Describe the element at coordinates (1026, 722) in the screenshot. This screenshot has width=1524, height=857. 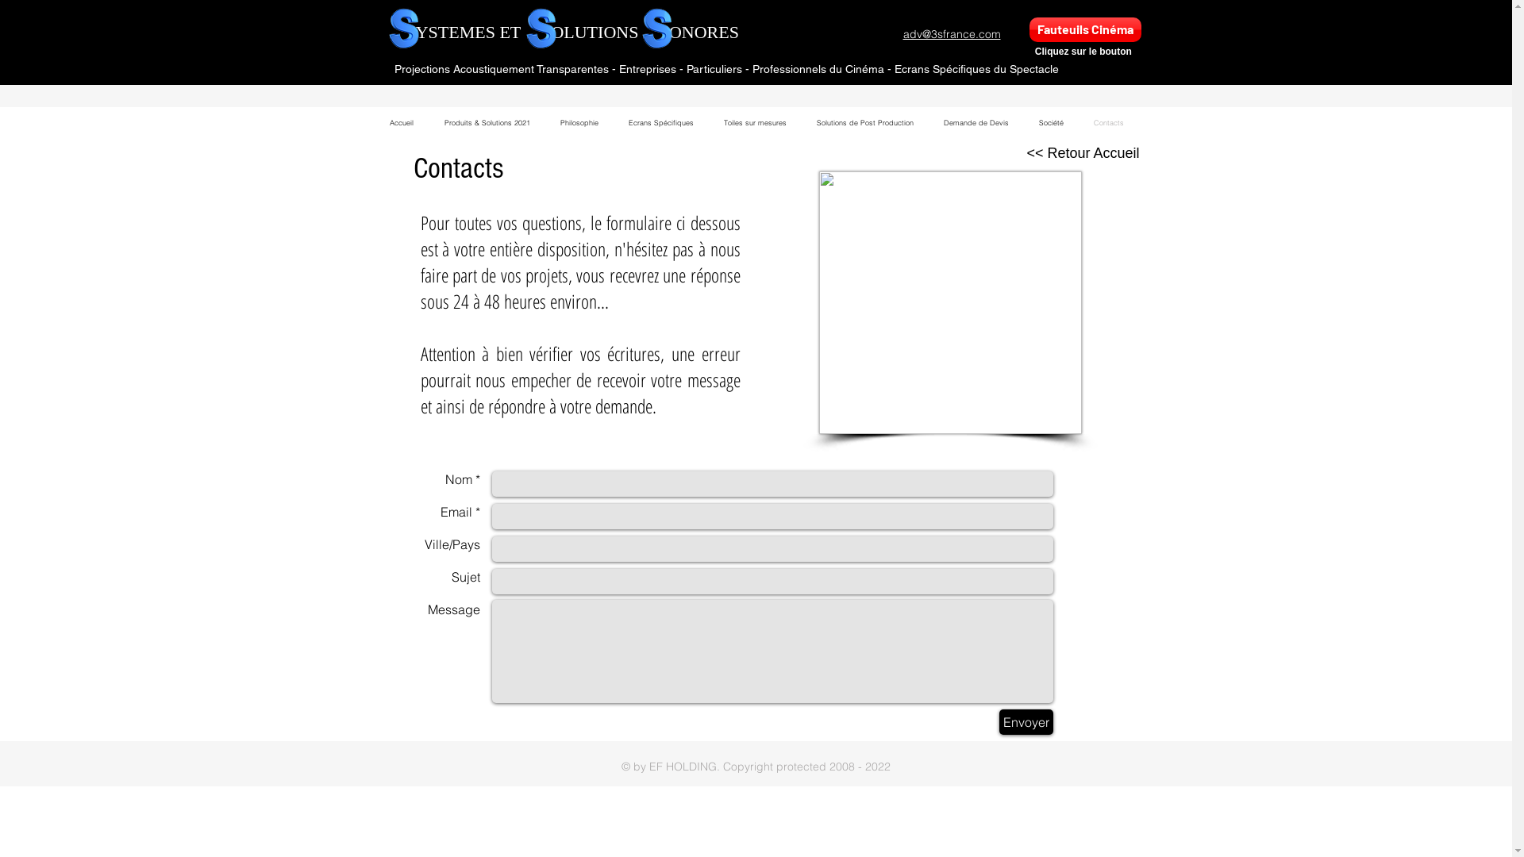
I see `Envoyer` at that location.